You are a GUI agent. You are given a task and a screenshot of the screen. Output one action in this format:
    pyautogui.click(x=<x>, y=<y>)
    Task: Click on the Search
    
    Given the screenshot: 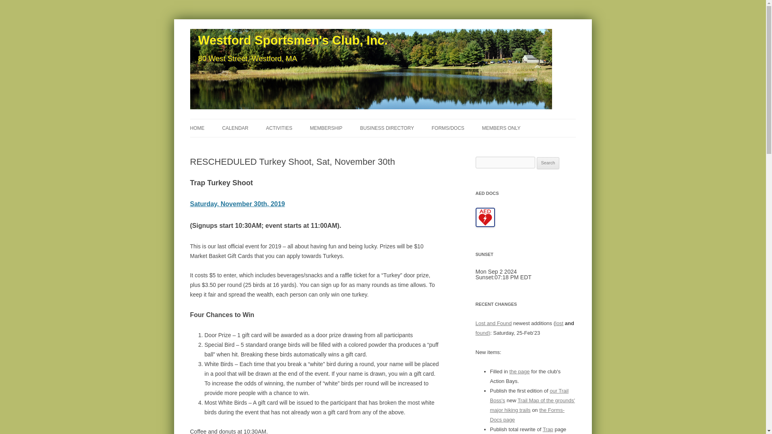 What is the action you would take?
    pyautogui.click(x=548, y=163)
    